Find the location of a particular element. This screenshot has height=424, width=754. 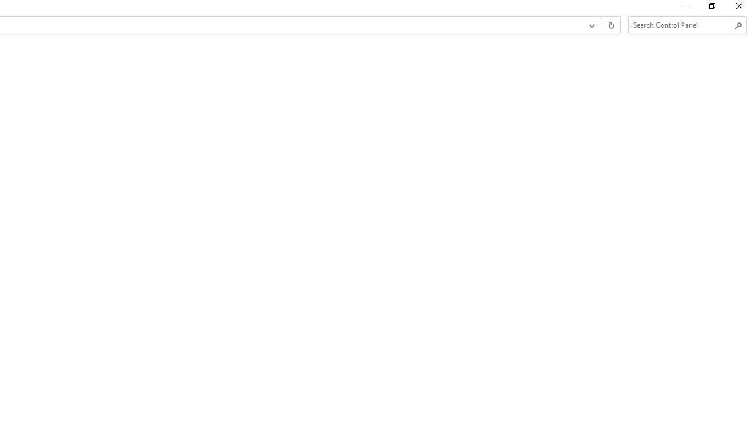

Previous Locations is located at coordinates (591, 25).